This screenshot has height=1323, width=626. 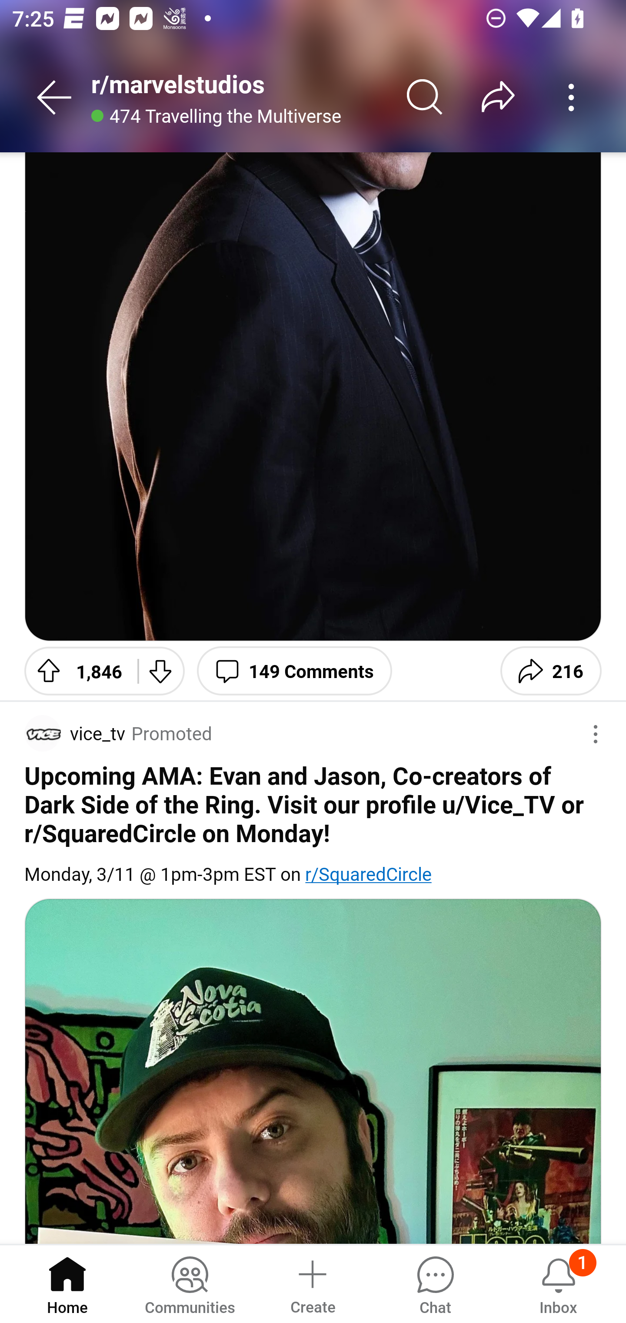 What do you see at coordinates (571, 97) in the screenshot?
I see `More community actions` at bounding box center [571, 97].